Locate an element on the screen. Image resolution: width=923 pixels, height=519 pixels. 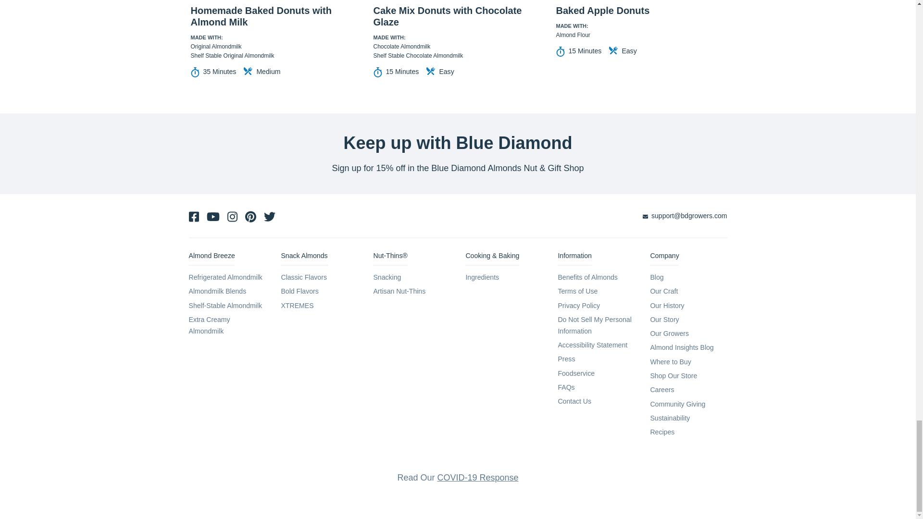
Bold Flavors is located at coordinates (299, 291).